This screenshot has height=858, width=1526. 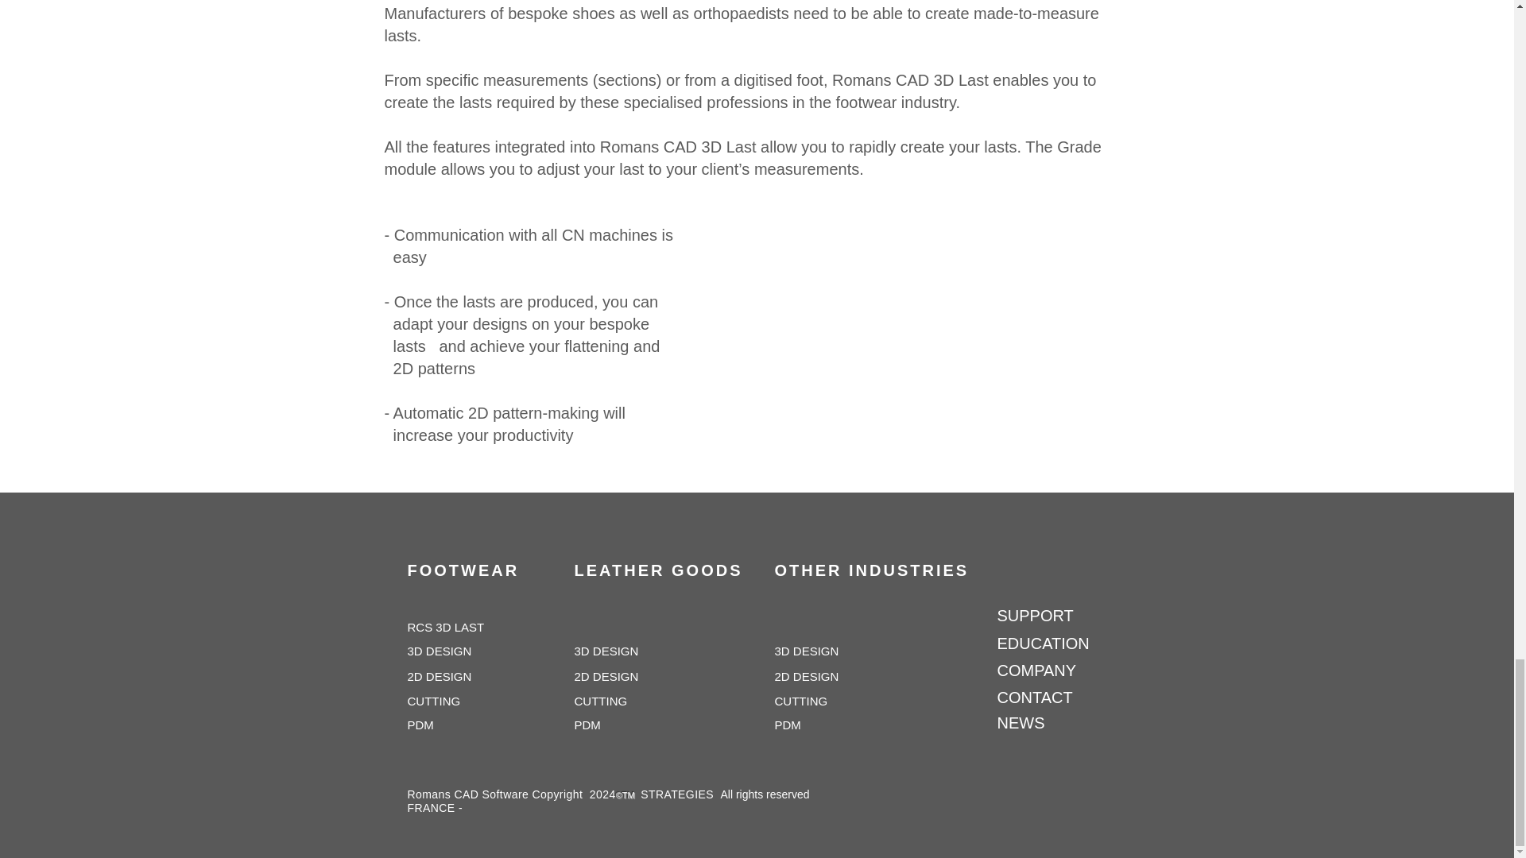 I want to click on 3D DESIGN, so click(x=464, y=651).